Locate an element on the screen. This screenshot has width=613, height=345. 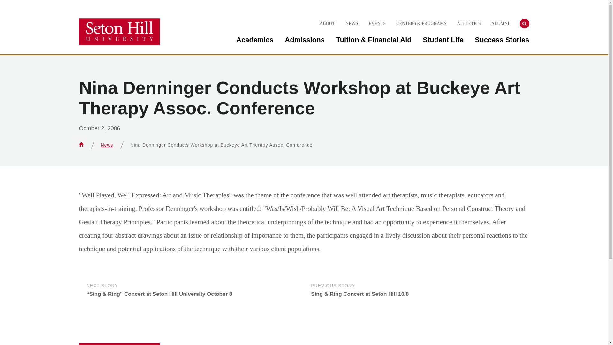
NEWS is located at coordinates (352, 24).